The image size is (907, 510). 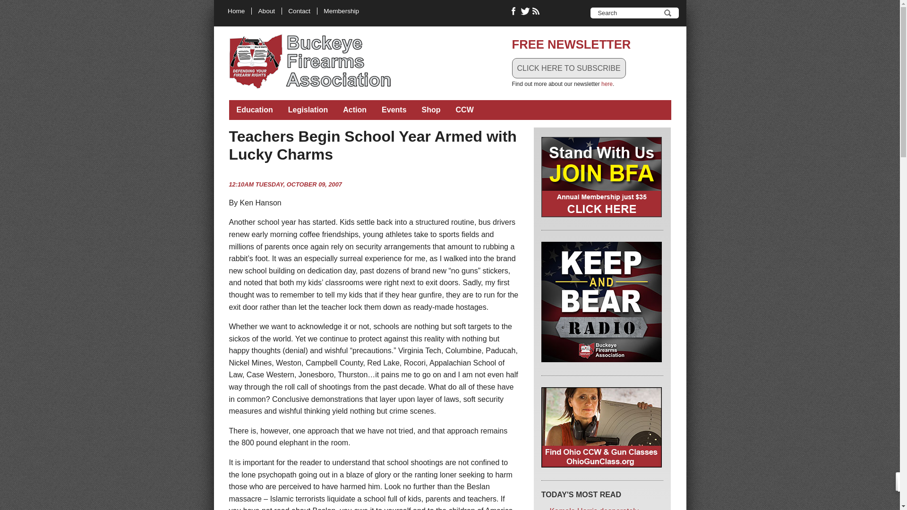 I want to click on Membership, so click(x=341, y=11).